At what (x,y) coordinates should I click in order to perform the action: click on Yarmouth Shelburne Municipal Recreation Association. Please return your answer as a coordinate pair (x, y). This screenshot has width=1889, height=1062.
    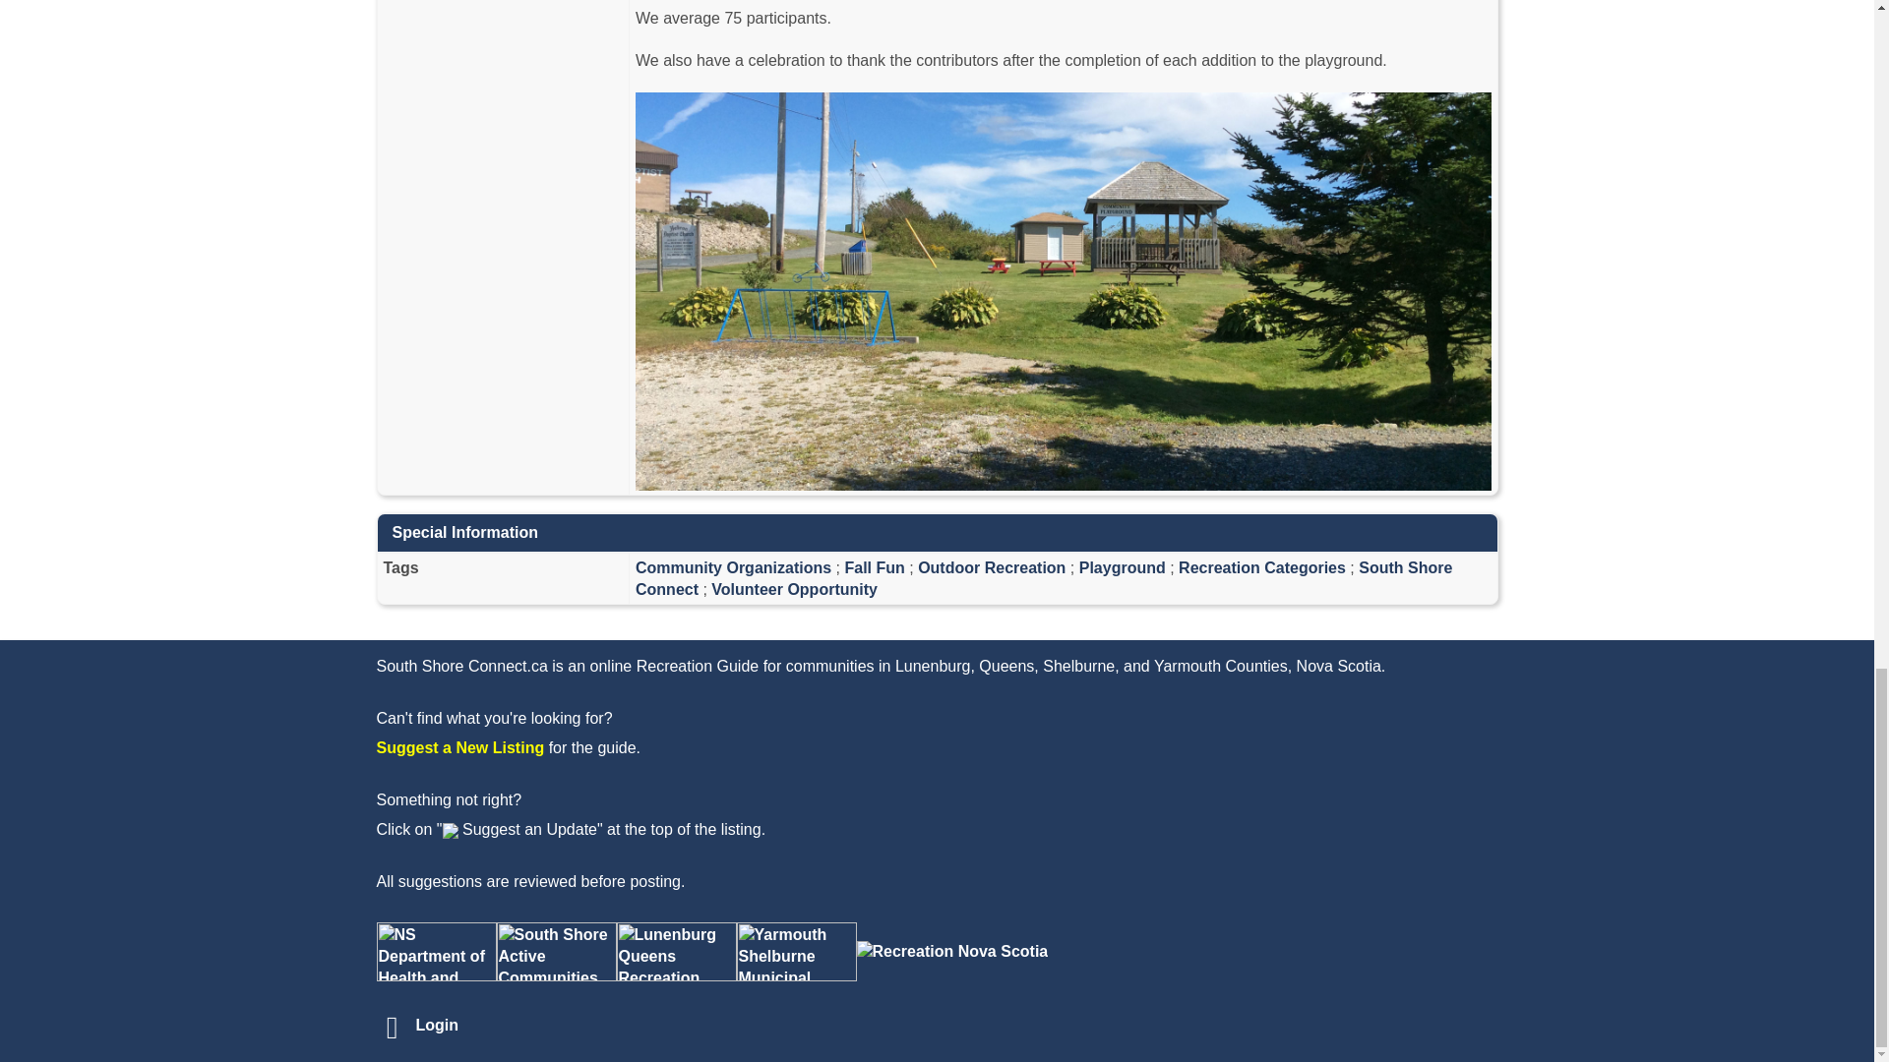
    Looking at the image, I should click on (795, 952).